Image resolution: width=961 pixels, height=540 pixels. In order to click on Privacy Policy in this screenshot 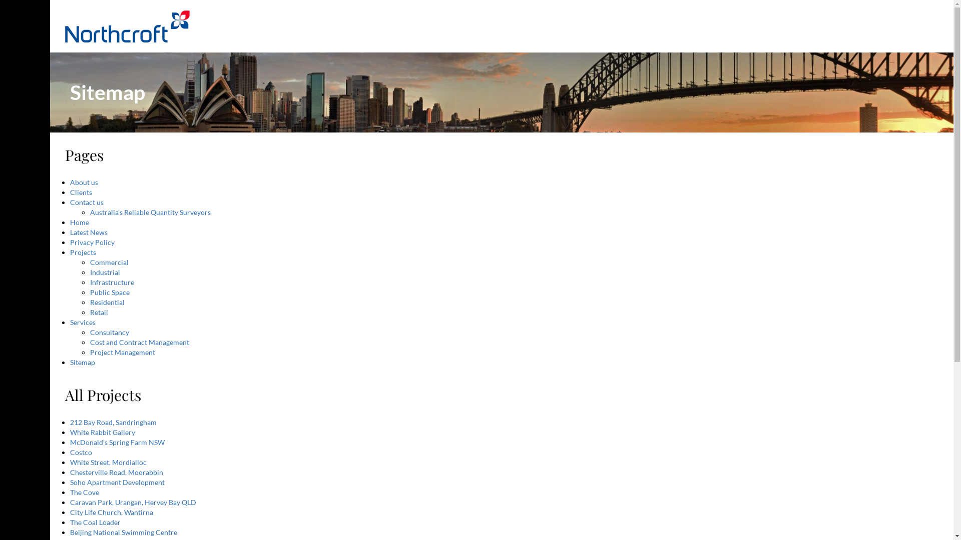, I will do `click(92, 242)`.